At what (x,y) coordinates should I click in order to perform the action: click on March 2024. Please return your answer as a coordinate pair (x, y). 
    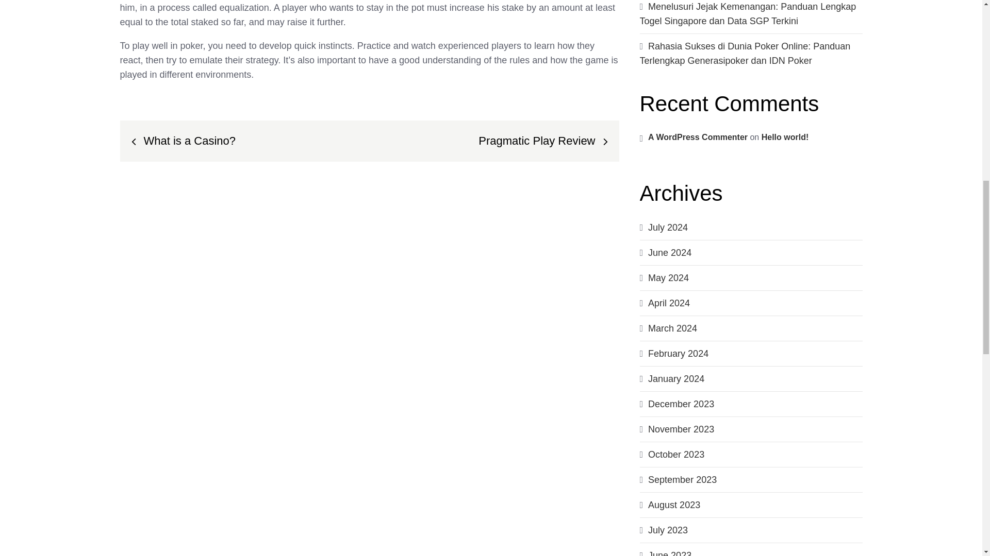
    Looking at the image, I should click on (672, 328).